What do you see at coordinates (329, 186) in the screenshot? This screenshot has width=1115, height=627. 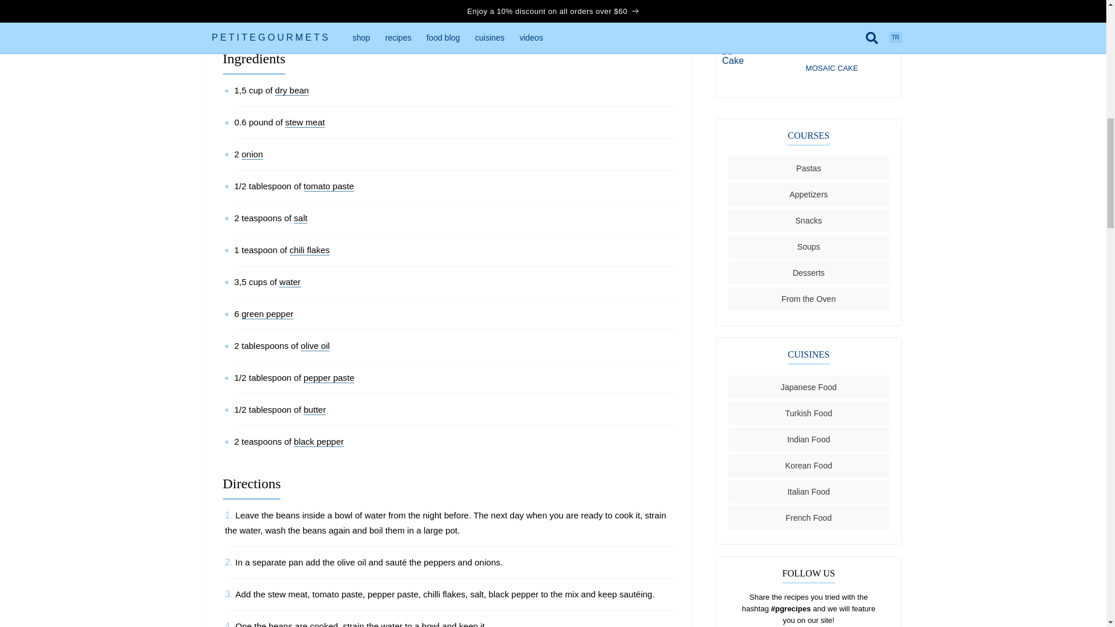 I see `tomato paste` at bounding box center [329, 186].